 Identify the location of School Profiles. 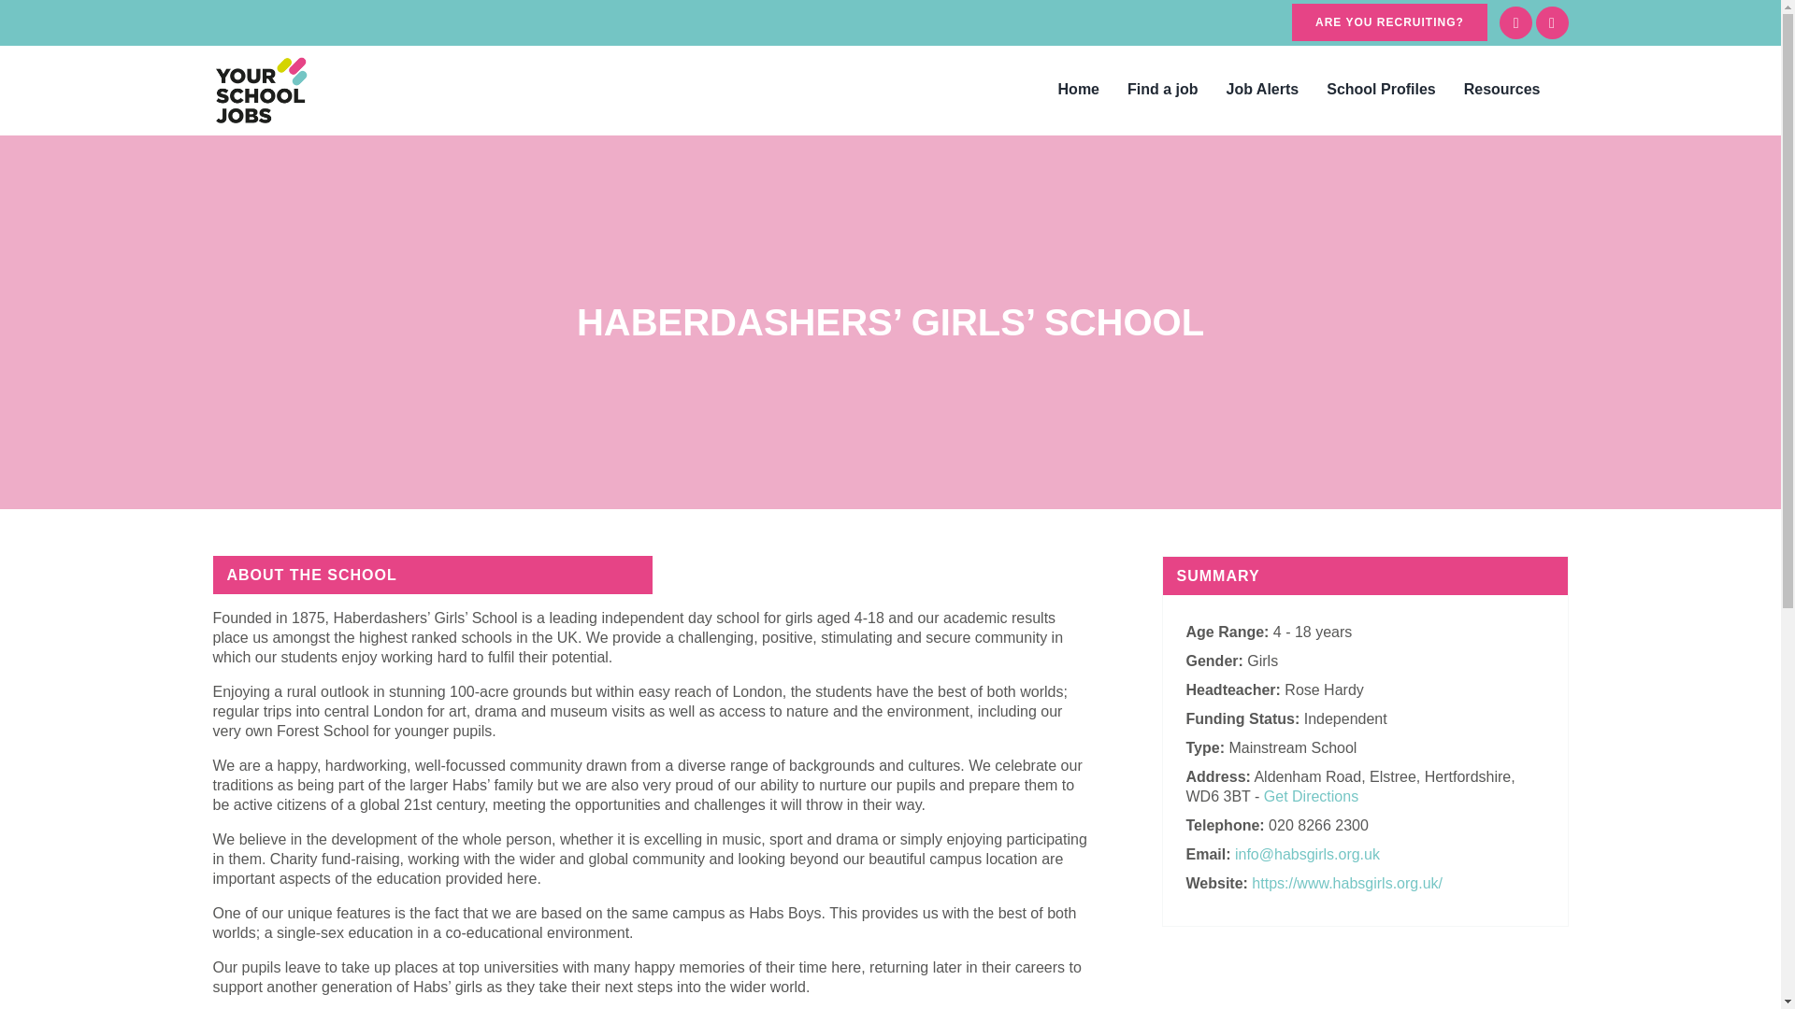
(1380, 89).